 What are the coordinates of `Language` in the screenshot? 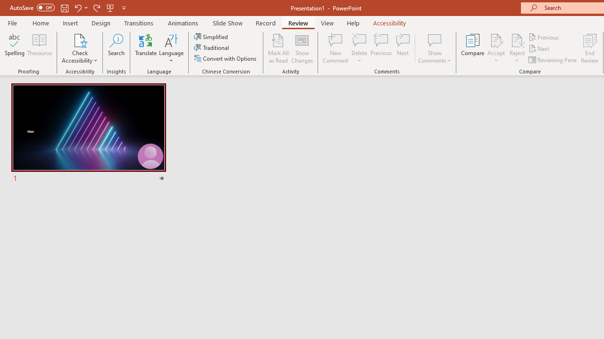 It's located at (171, 48).